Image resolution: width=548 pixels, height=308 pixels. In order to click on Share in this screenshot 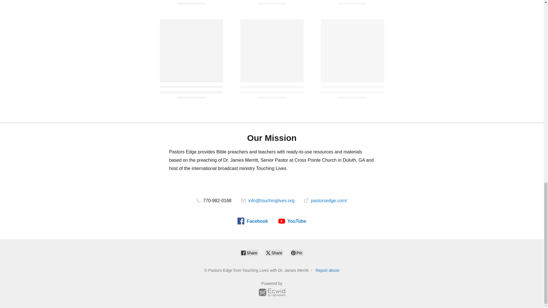, I will do `click(274, 253)`.